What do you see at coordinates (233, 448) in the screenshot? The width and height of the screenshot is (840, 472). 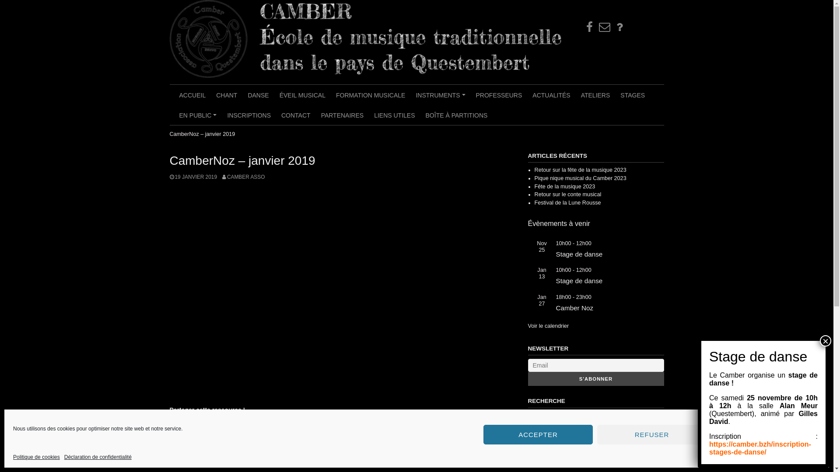 I see `2018-2019 EN PUBLIC` at bounding box center [233, 448].